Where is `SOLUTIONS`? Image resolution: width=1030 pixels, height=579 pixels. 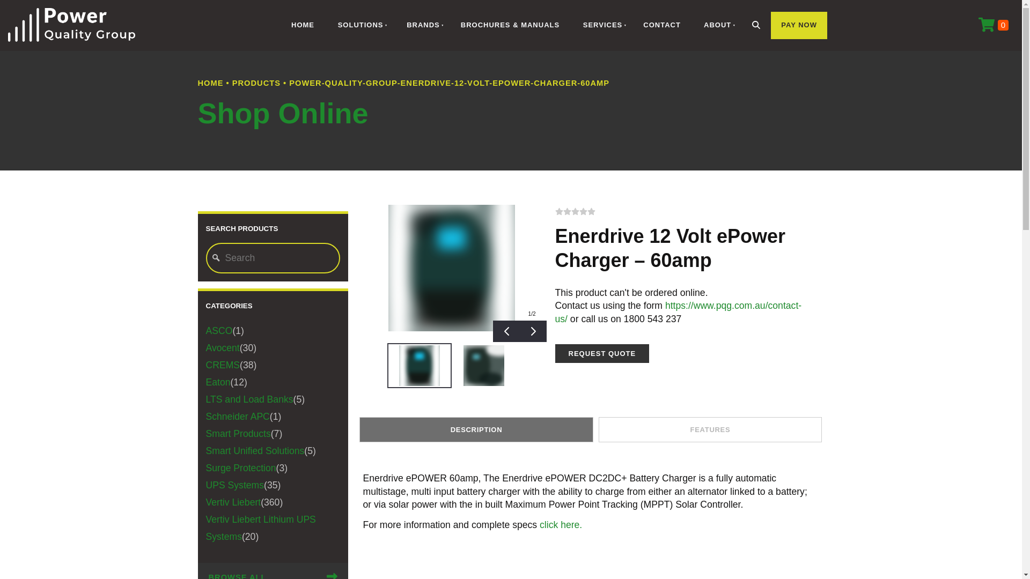
SOLUTIONS is located at coordinates (359, 25).